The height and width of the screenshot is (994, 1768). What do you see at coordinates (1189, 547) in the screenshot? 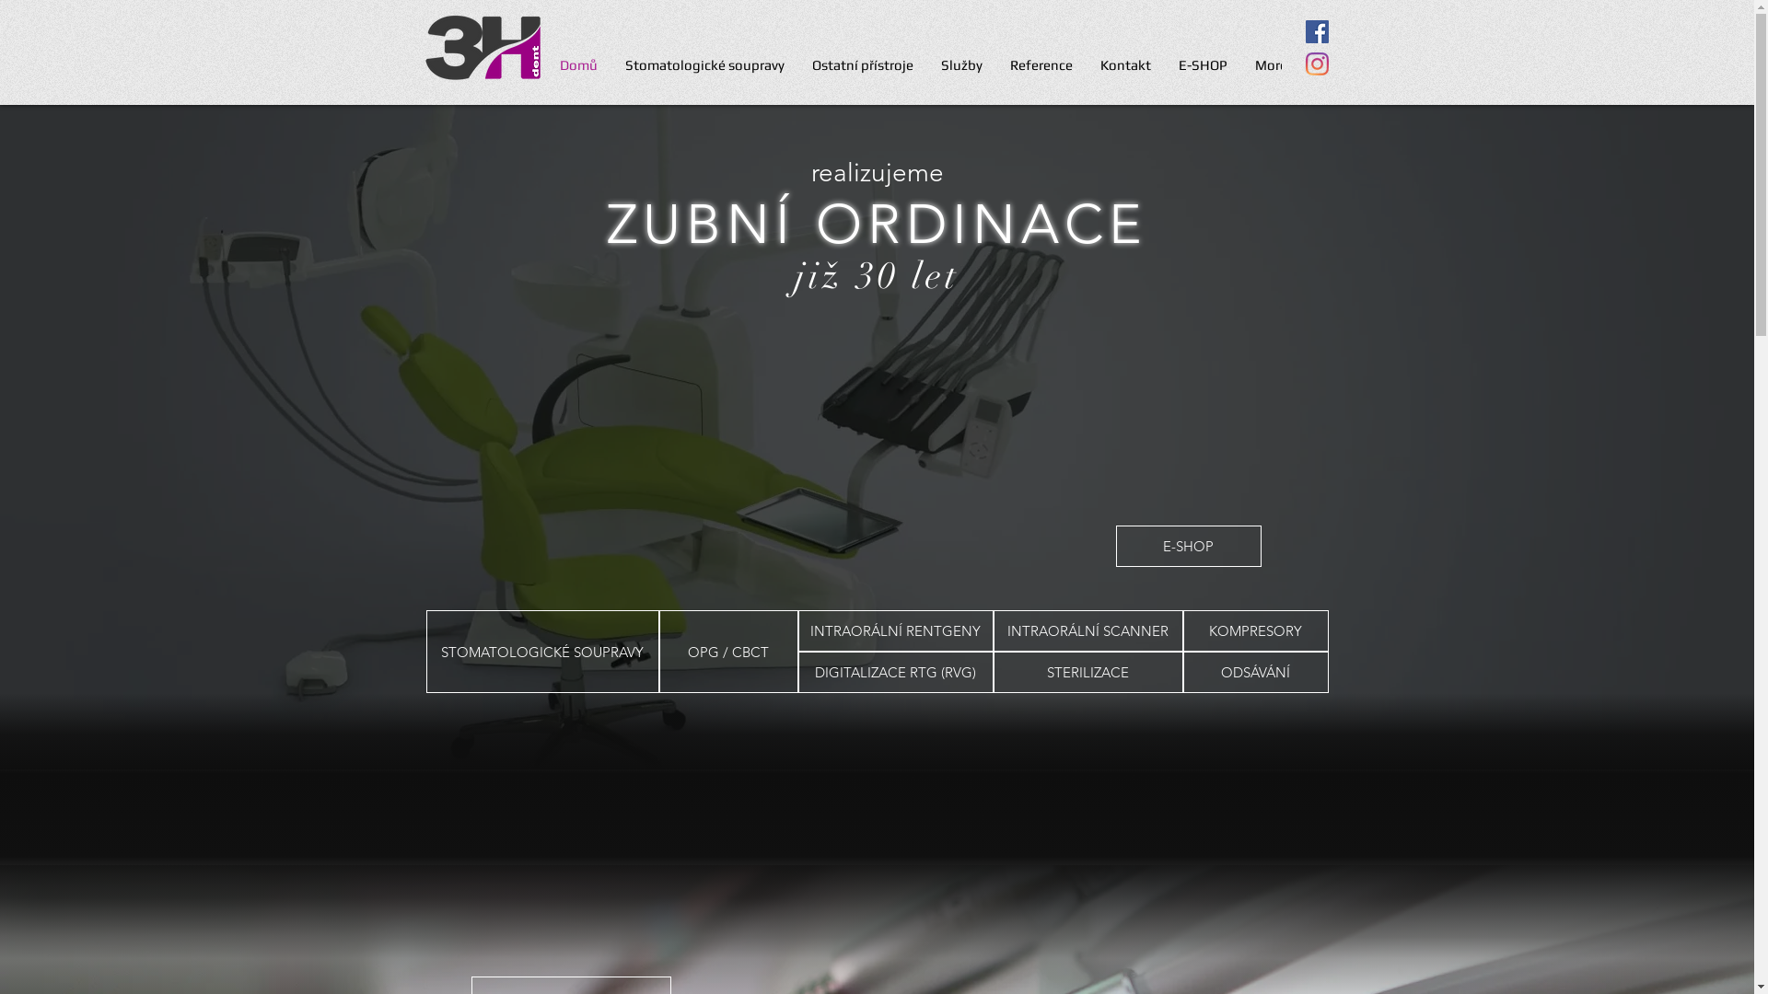
I see `E-SHOP` at bounding box center [1189, 547].